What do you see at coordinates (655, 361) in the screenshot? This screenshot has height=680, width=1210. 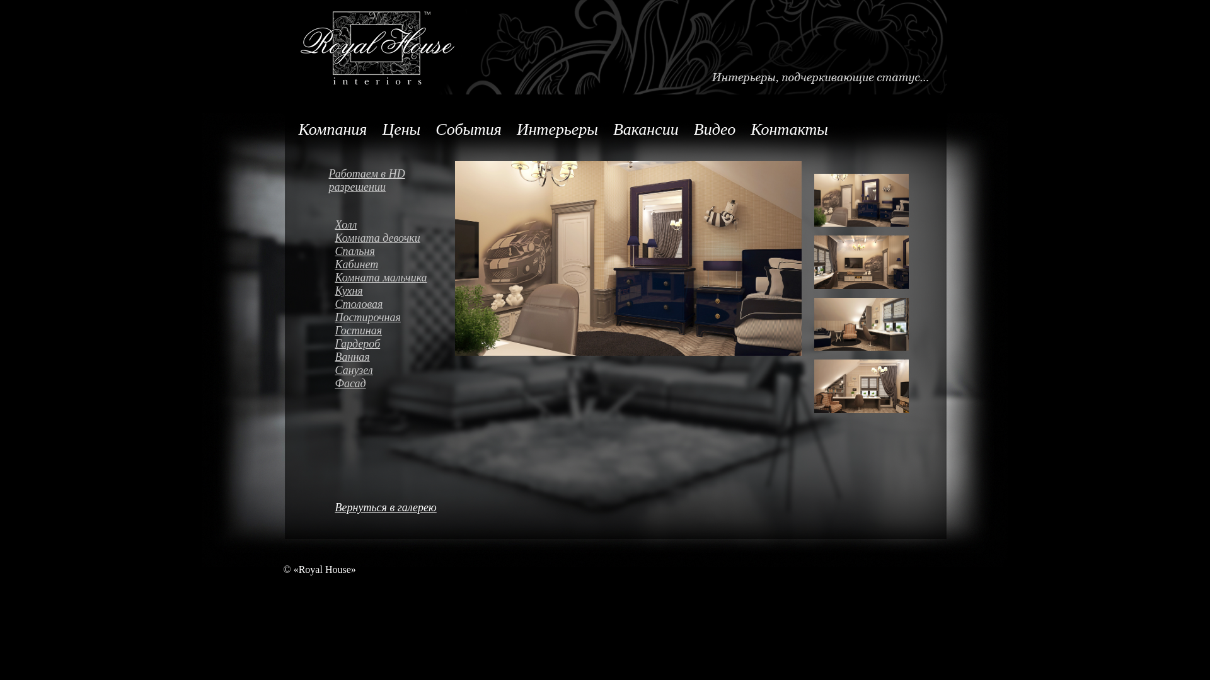 I see `.` at bounding box center [655, 361].